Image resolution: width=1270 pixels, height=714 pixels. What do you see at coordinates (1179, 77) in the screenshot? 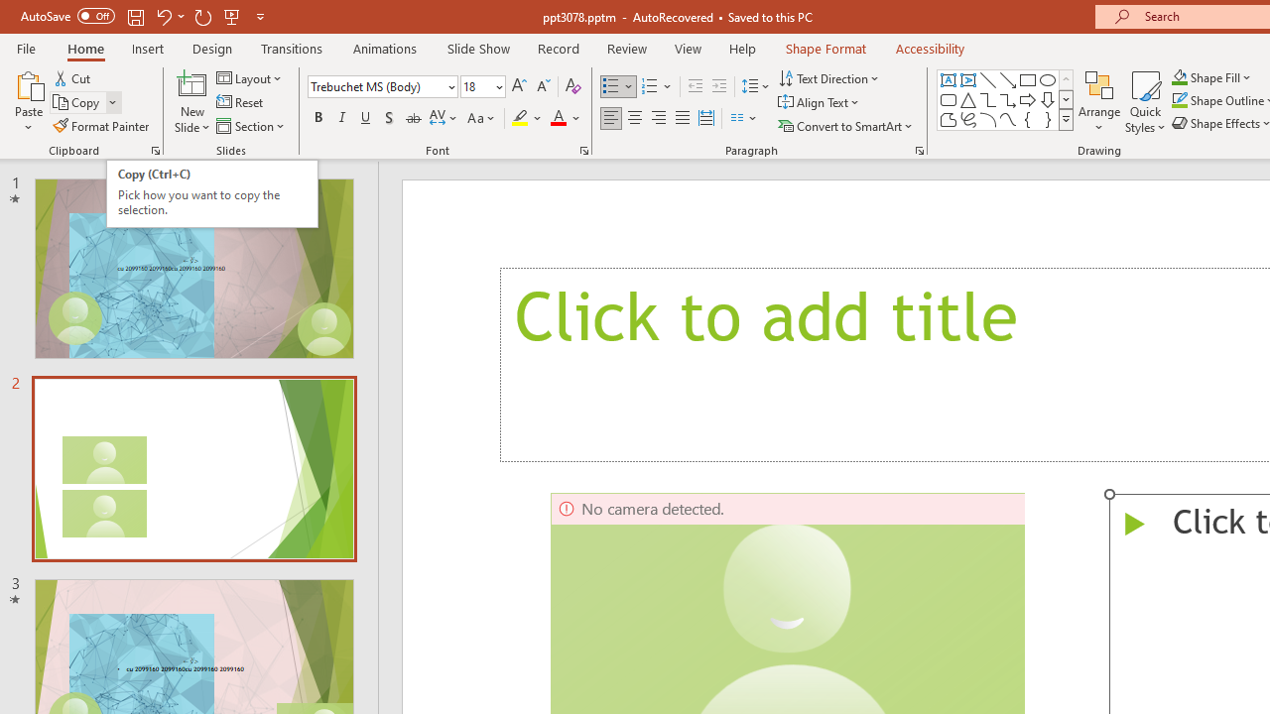
I see `Shape Fill Dark Green, Accent 2` at bounding box center [1179, 77].